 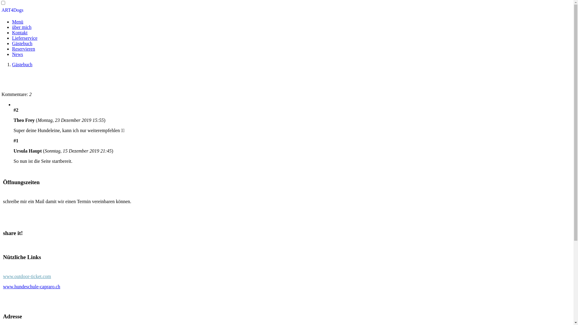 What do you see at coordinates (20, 32) in the screenshot?
I see `Kontakt` at bounding box center [20, 32].